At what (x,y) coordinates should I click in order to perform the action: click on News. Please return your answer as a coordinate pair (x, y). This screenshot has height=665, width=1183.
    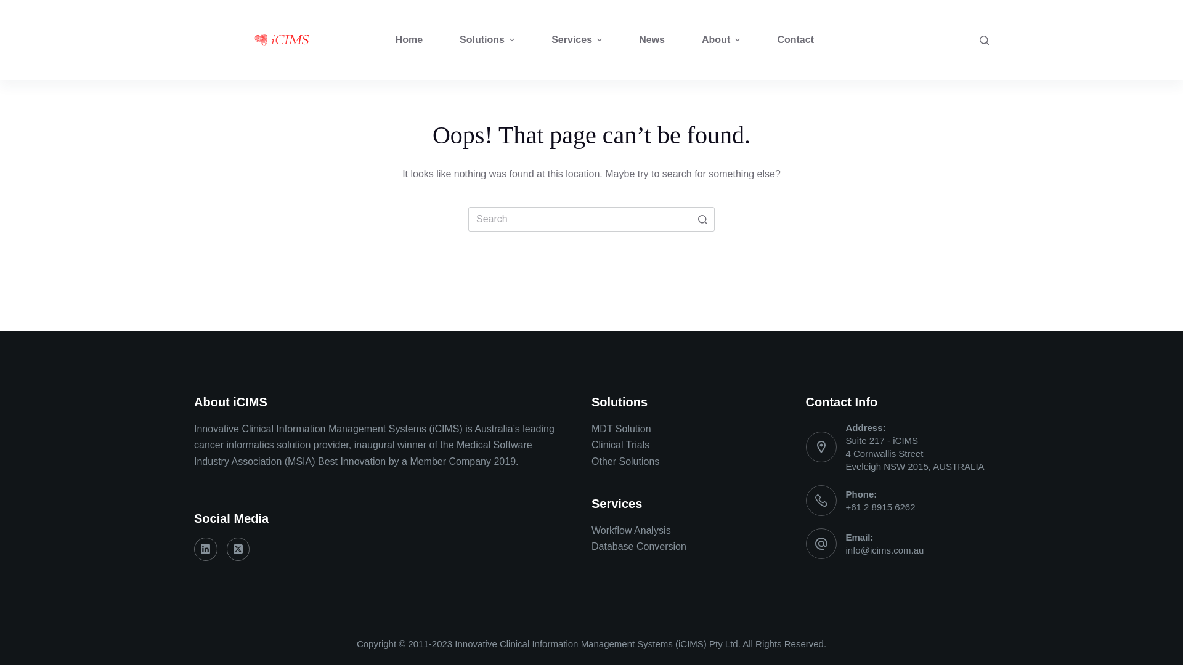
    Looking at the image, I should click on (652, 40).